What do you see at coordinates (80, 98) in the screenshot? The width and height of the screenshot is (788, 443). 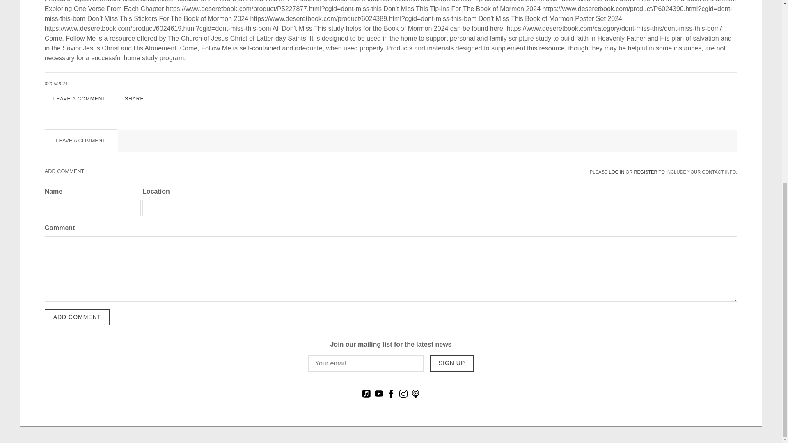 I see `LEAVE A COMMENT` at bounding box center [80, 98].